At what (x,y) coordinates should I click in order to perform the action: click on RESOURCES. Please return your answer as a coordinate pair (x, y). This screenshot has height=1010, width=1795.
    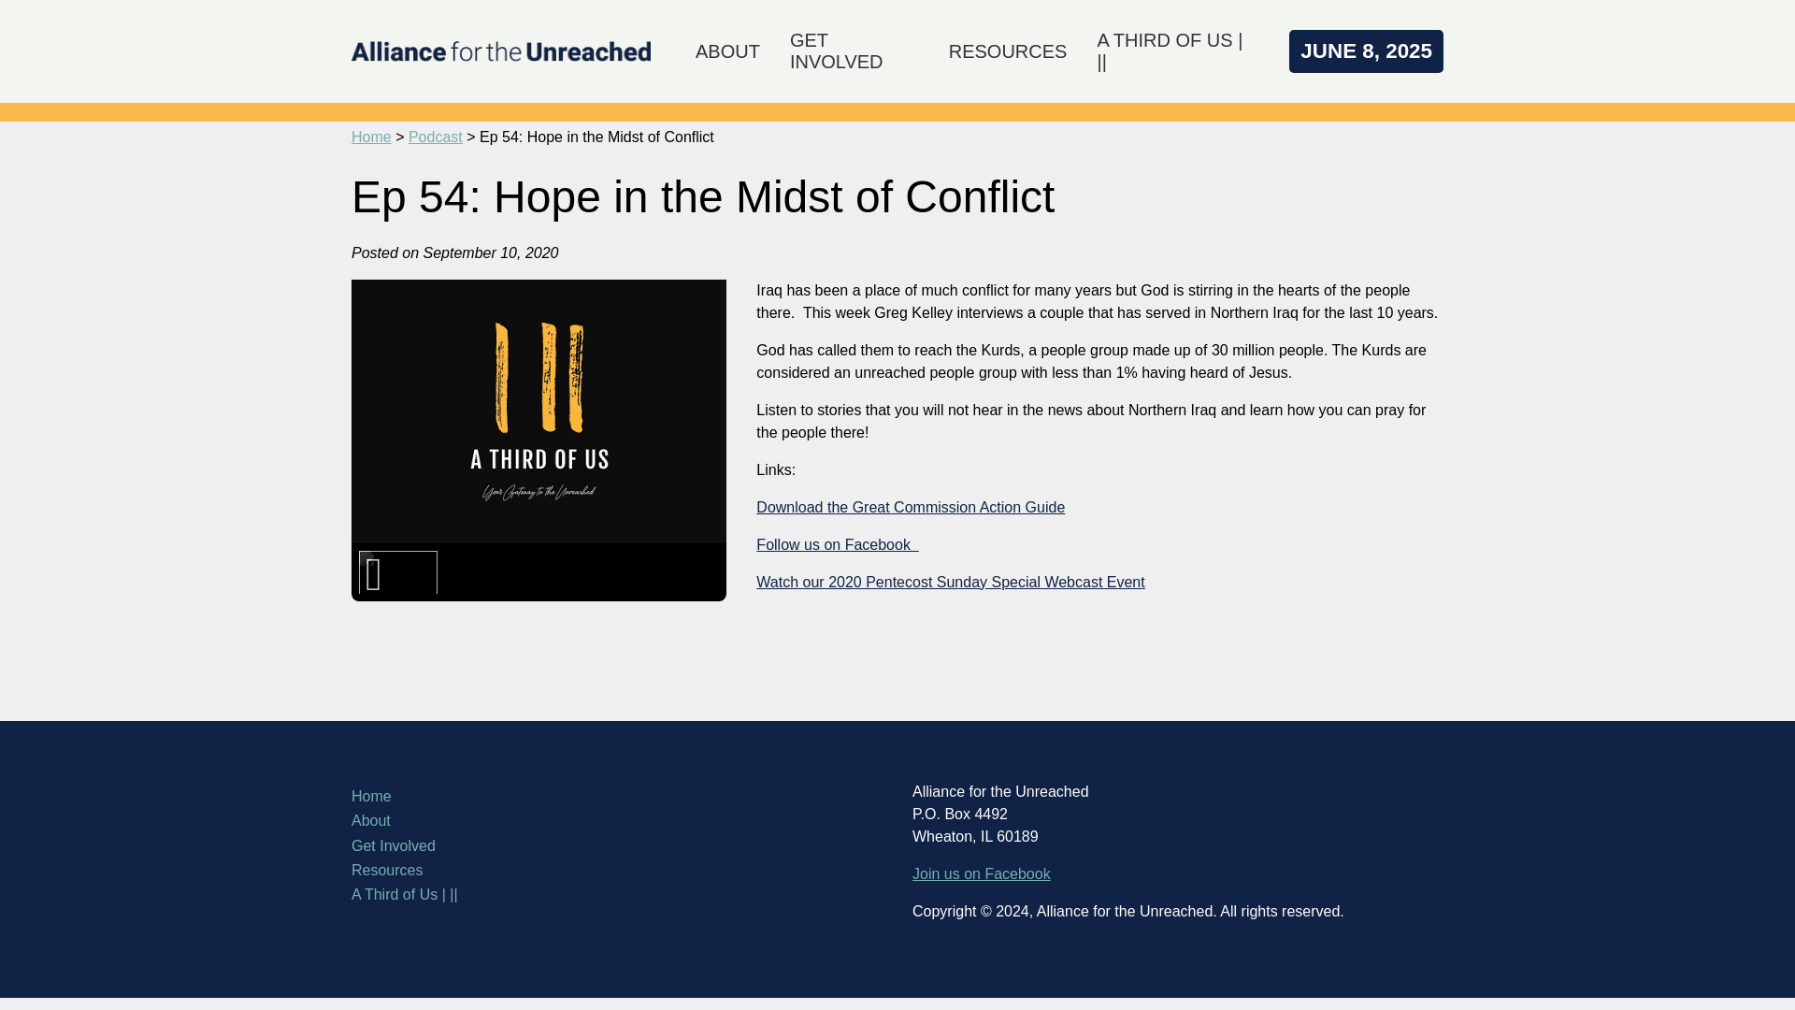
    Looking at the image, I should click on (1008, 50).